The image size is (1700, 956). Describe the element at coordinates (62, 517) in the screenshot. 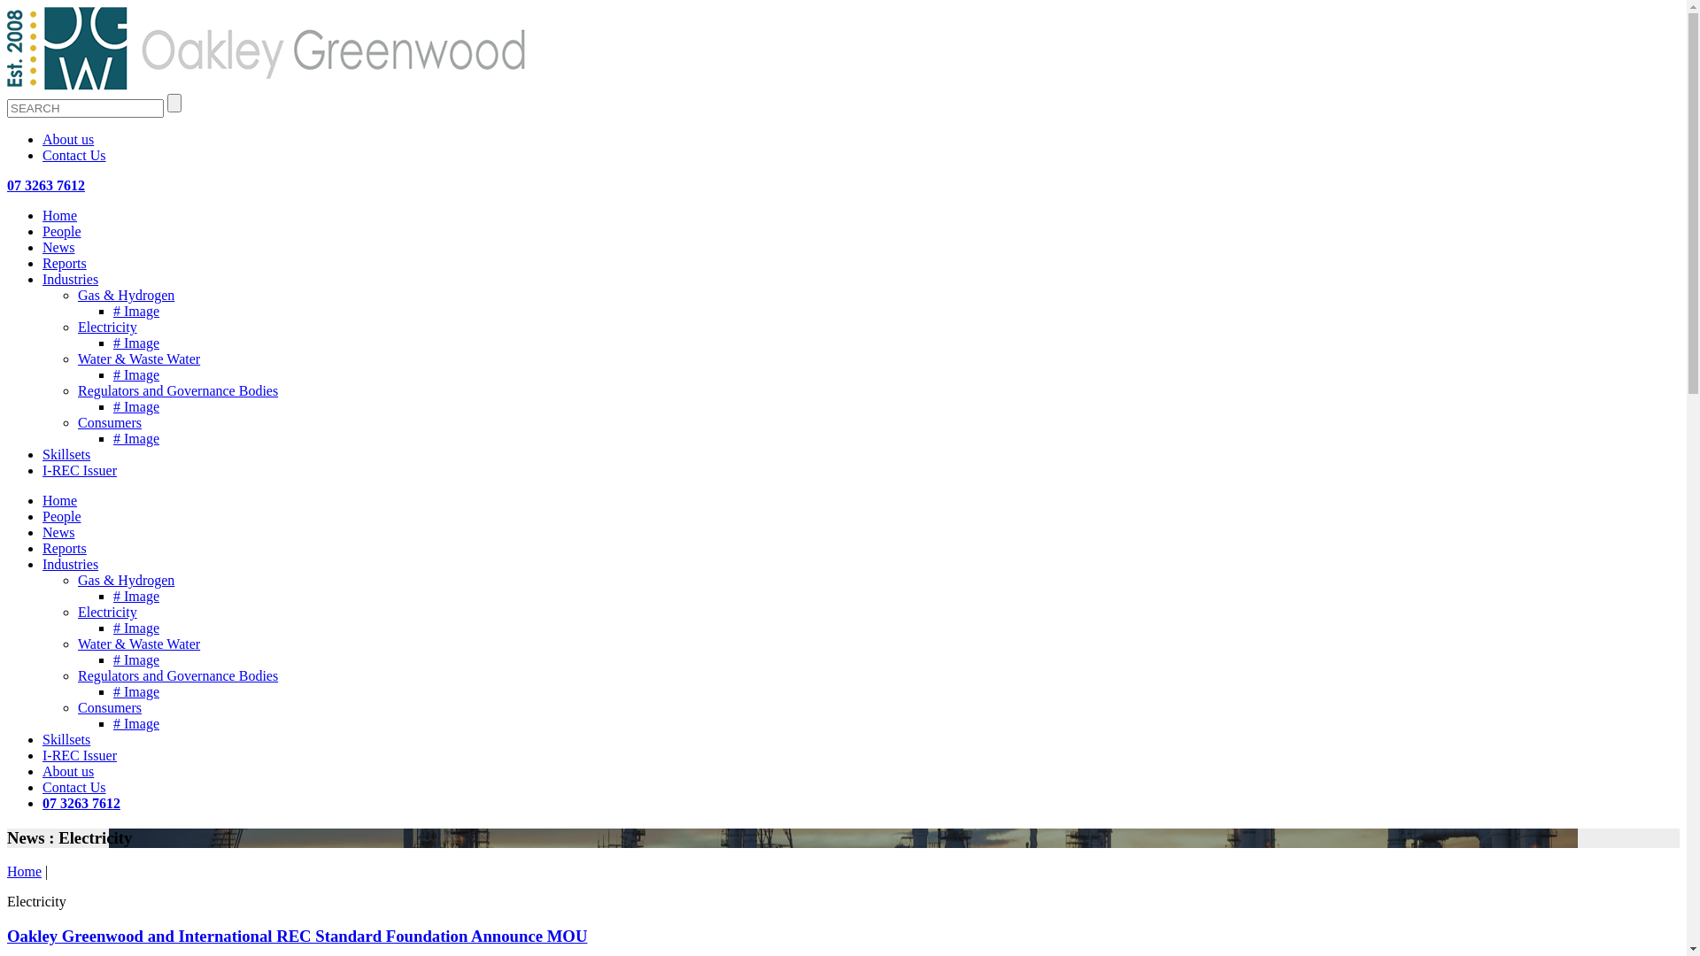

I see `People` at that location.